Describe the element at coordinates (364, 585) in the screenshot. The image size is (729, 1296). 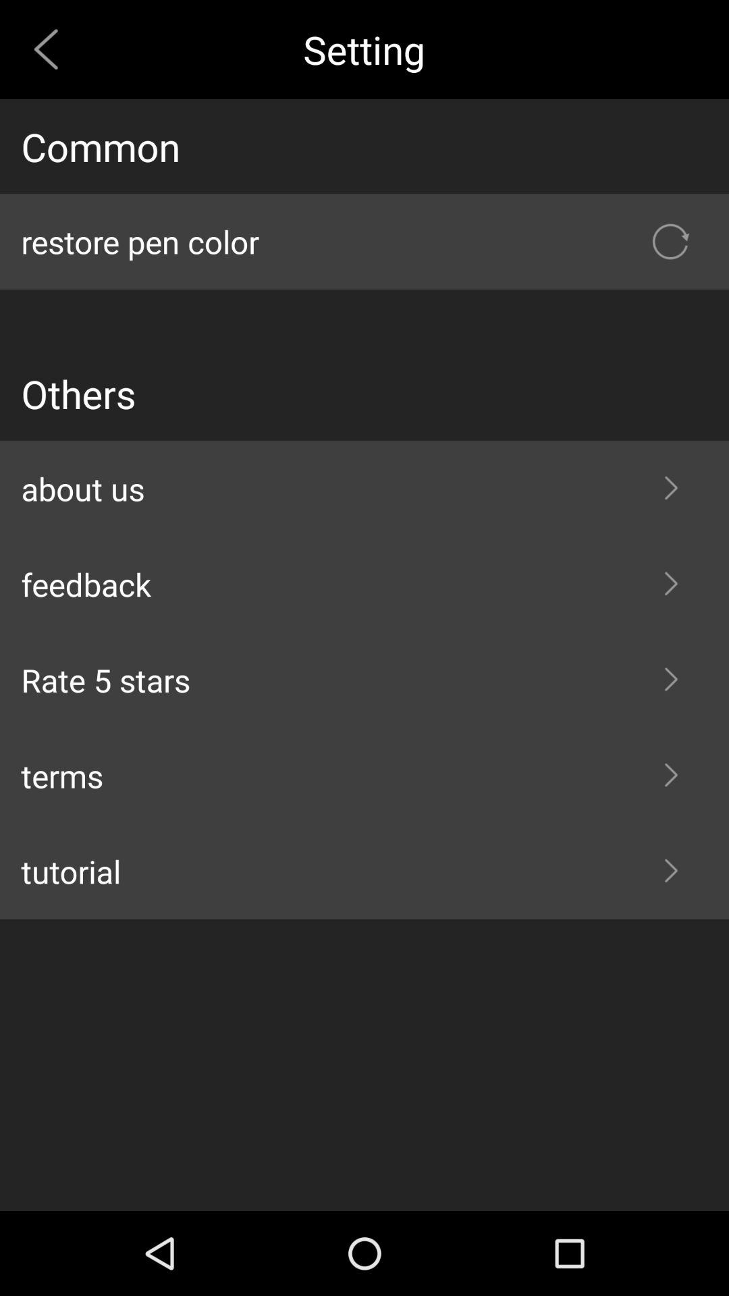
I see `flip to feedback` at that location.